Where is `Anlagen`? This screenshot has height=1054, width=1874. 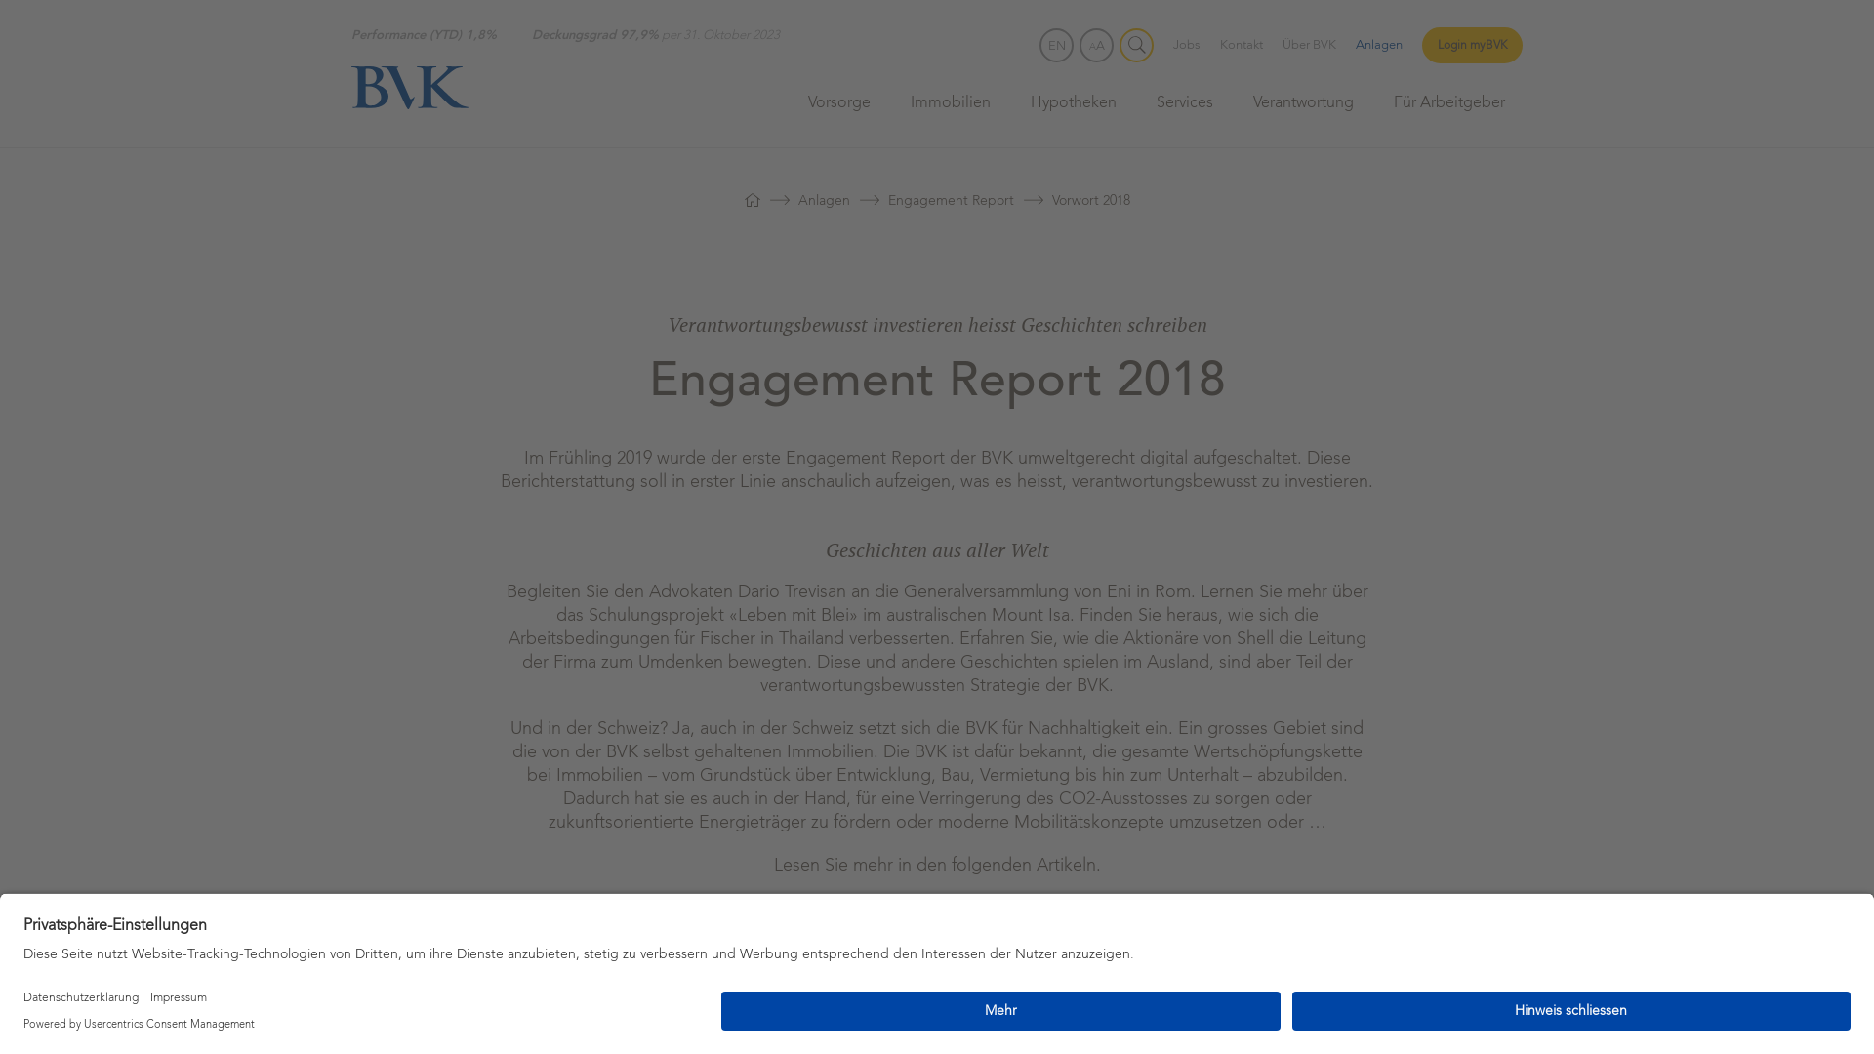
Anlagen is located at coordinates (1379, 45).